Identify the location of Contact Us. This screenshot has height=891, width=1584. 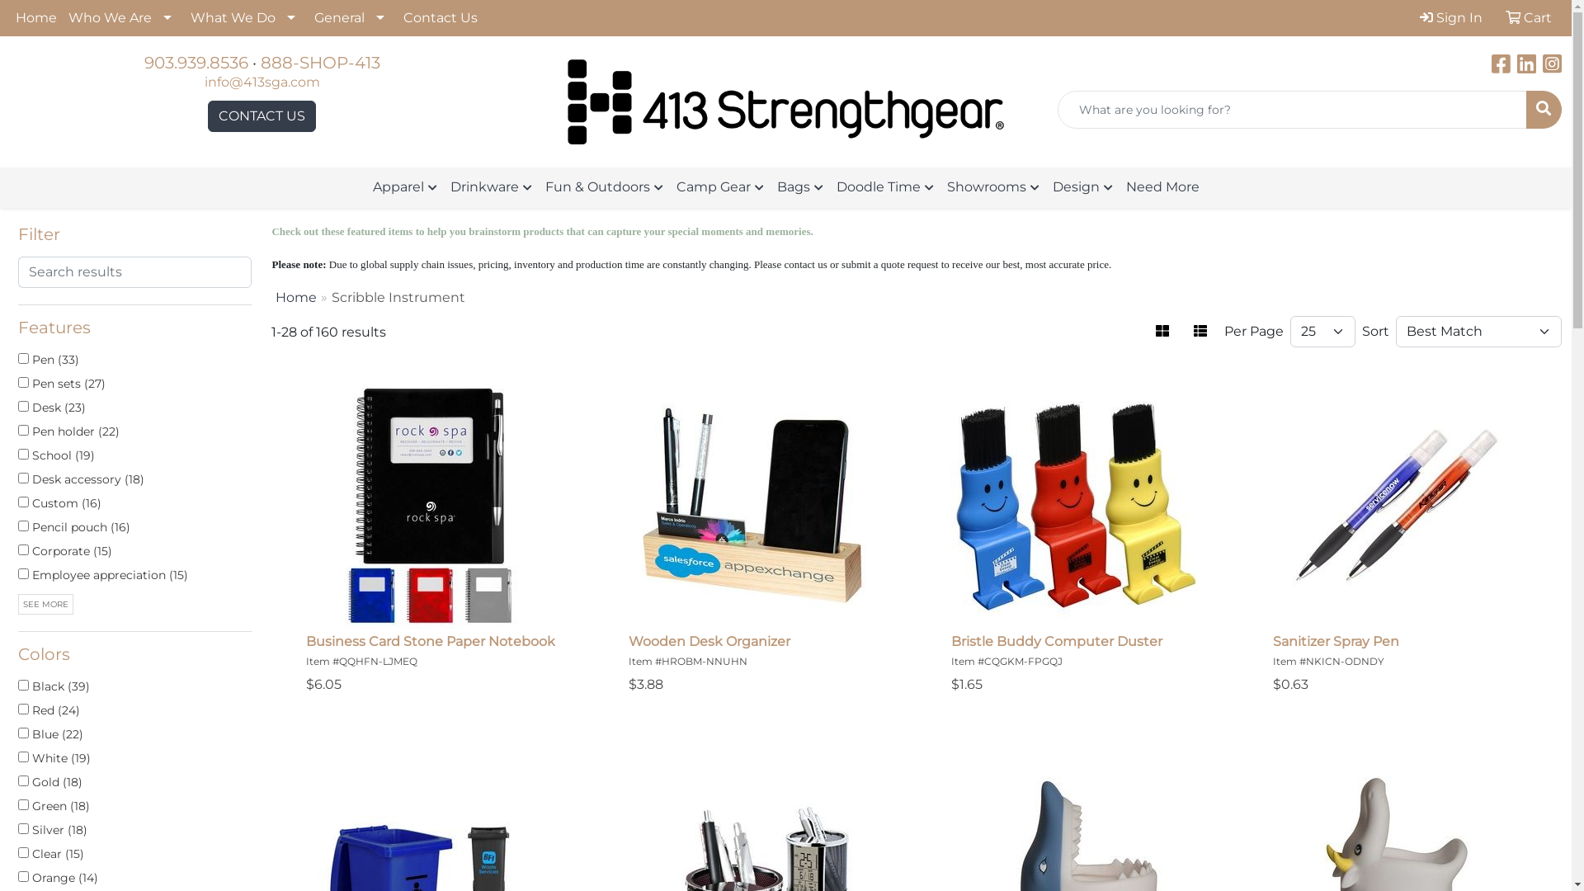
(441, 18).